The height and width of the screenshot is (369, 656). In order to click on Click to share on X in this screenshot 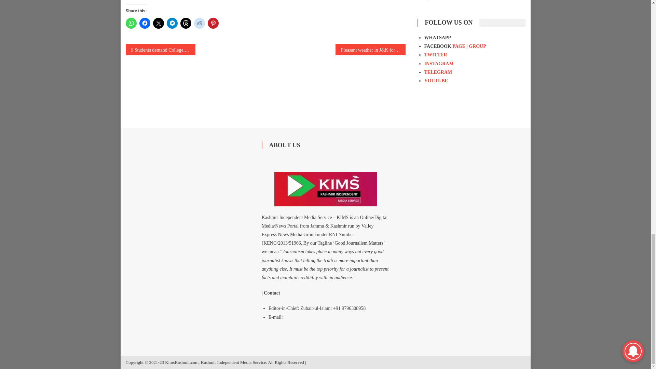, I will do `click(159, 23)`.